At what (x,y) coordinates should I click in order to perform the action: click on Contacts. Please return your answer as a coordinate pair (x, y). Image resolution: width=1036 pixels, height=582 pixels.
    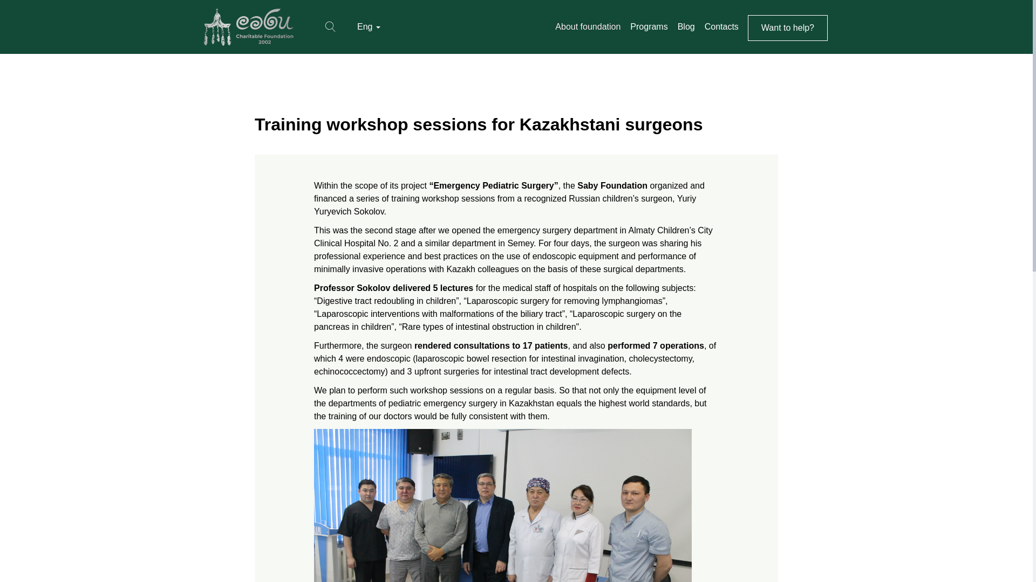
    Looking at the image, I should click on (722, 26).